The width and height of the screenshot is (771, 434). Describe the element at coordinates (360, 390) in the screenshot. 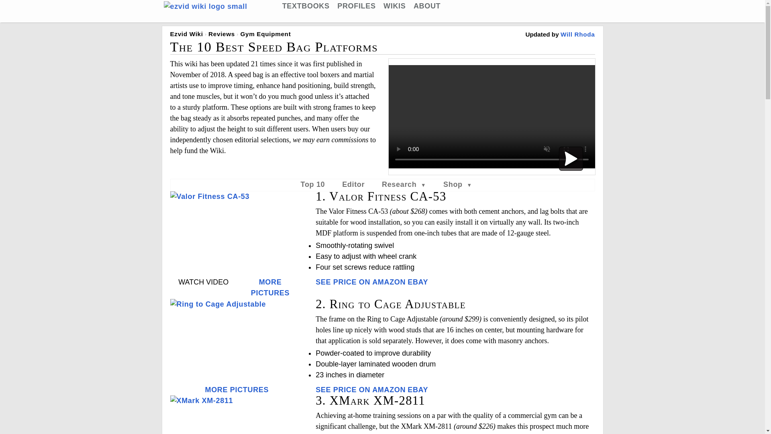

I see `SEE PRICE ON AMAZON` at that location.